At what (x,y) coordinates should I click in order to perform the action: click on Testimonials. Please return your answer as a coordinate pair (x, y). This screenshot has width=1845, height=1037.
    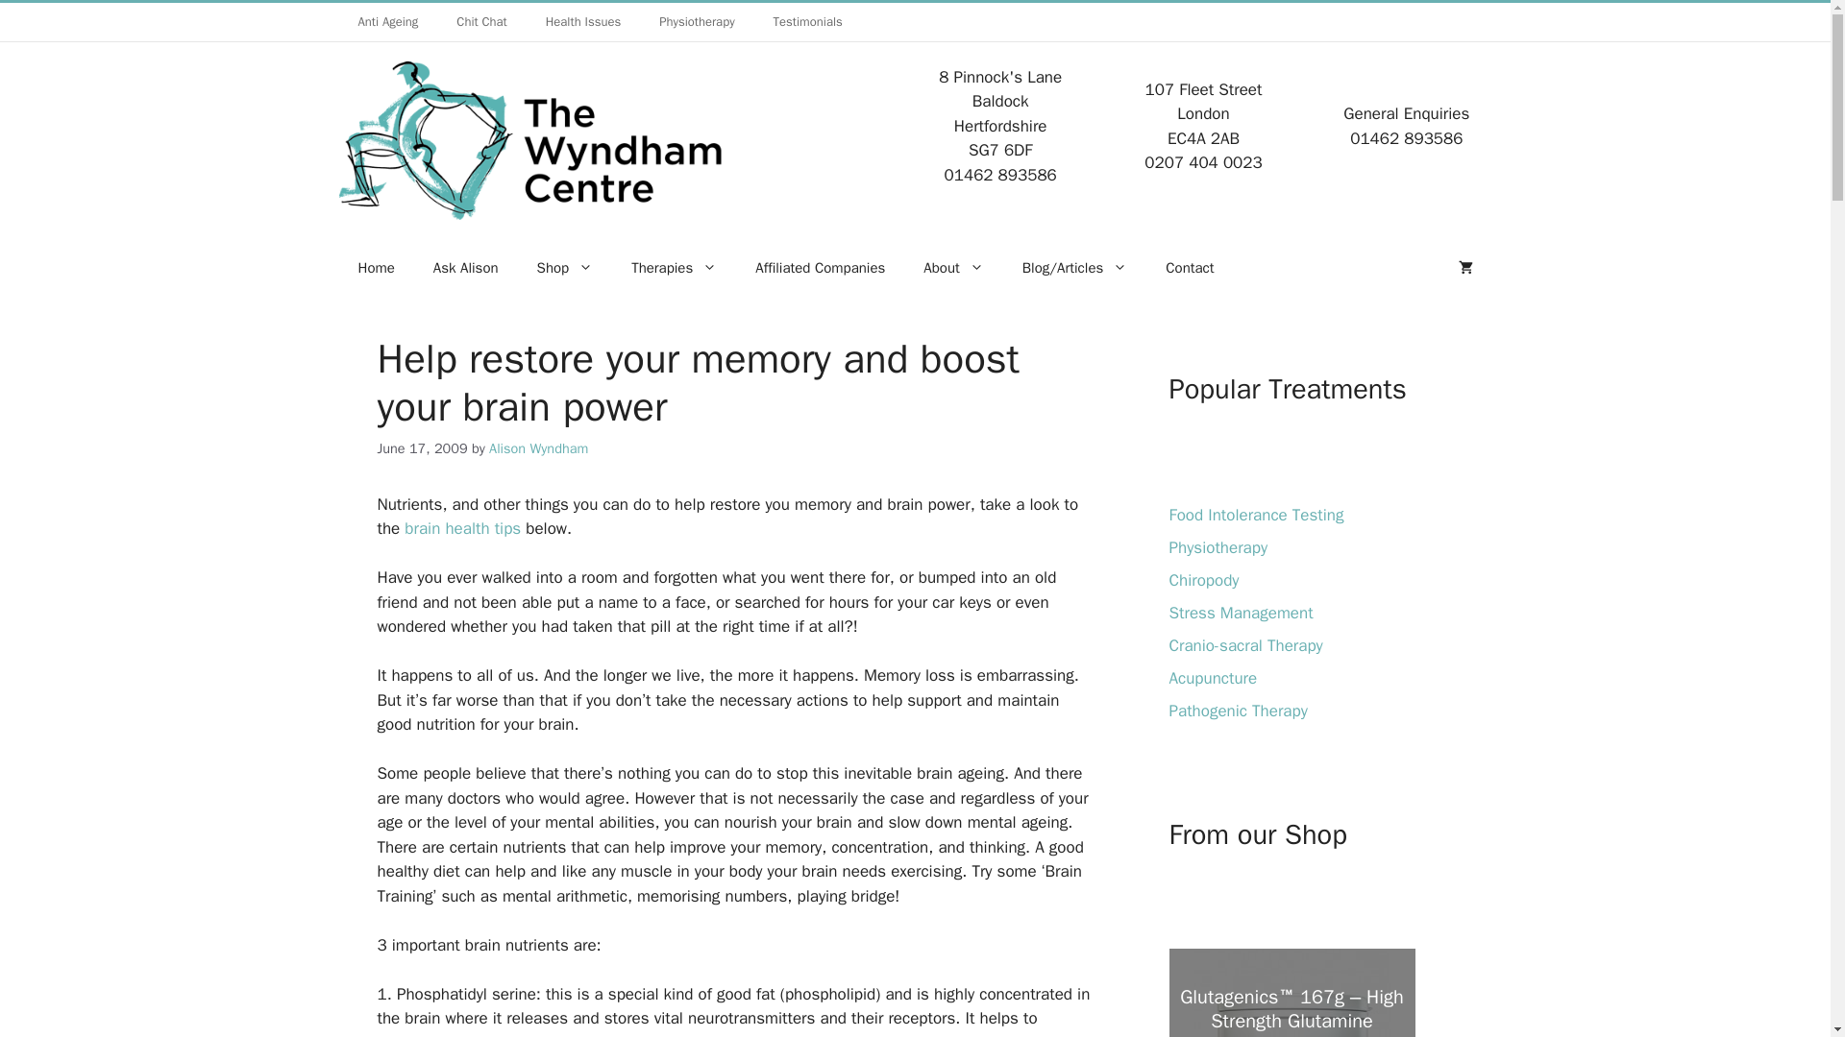
    Looking at the image, I should click on (807, 22).